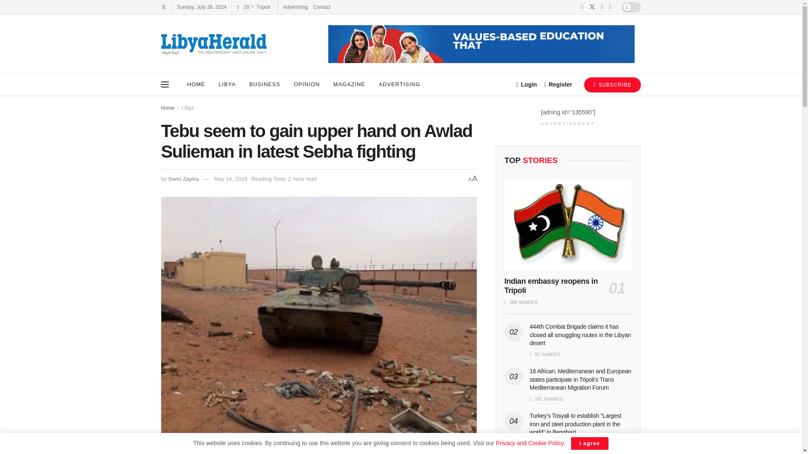 The width and height of the screenshot is (808, 454). Describe the element at coordinates (264, 84) in the screenshot. I see `BUSINESS` at that location.